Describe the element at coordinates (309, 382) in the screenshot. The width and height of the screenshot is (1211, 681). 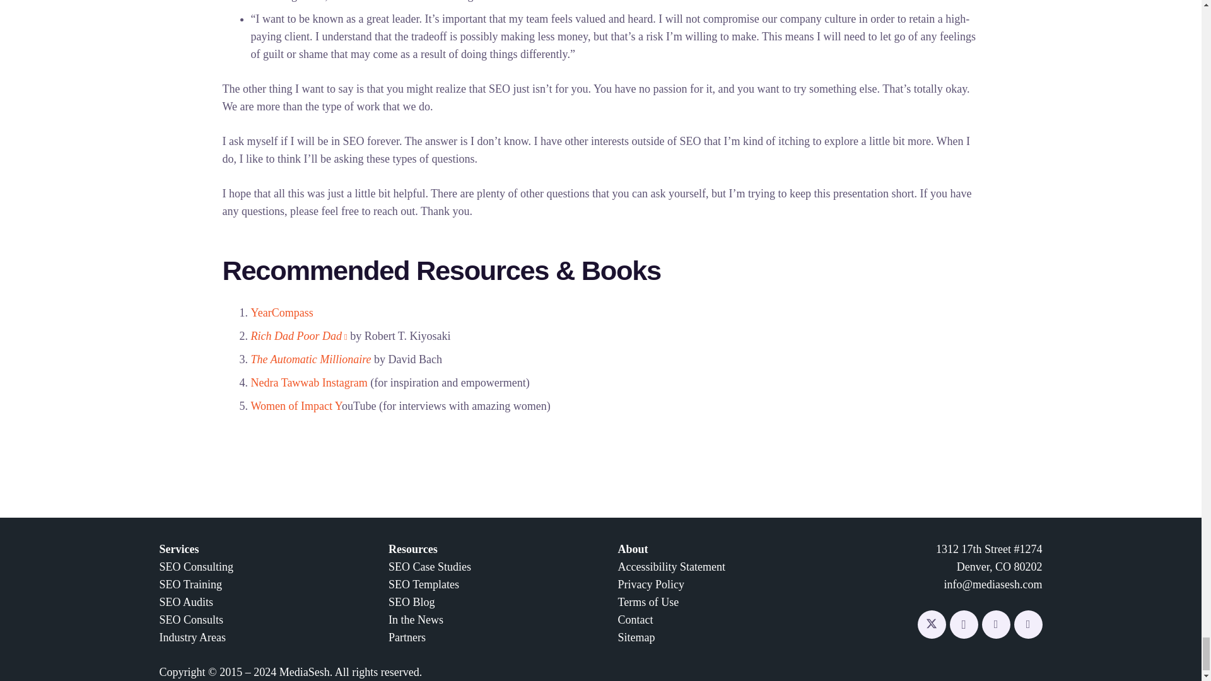
I see `Nedra Tawwab Instagram` at that location.